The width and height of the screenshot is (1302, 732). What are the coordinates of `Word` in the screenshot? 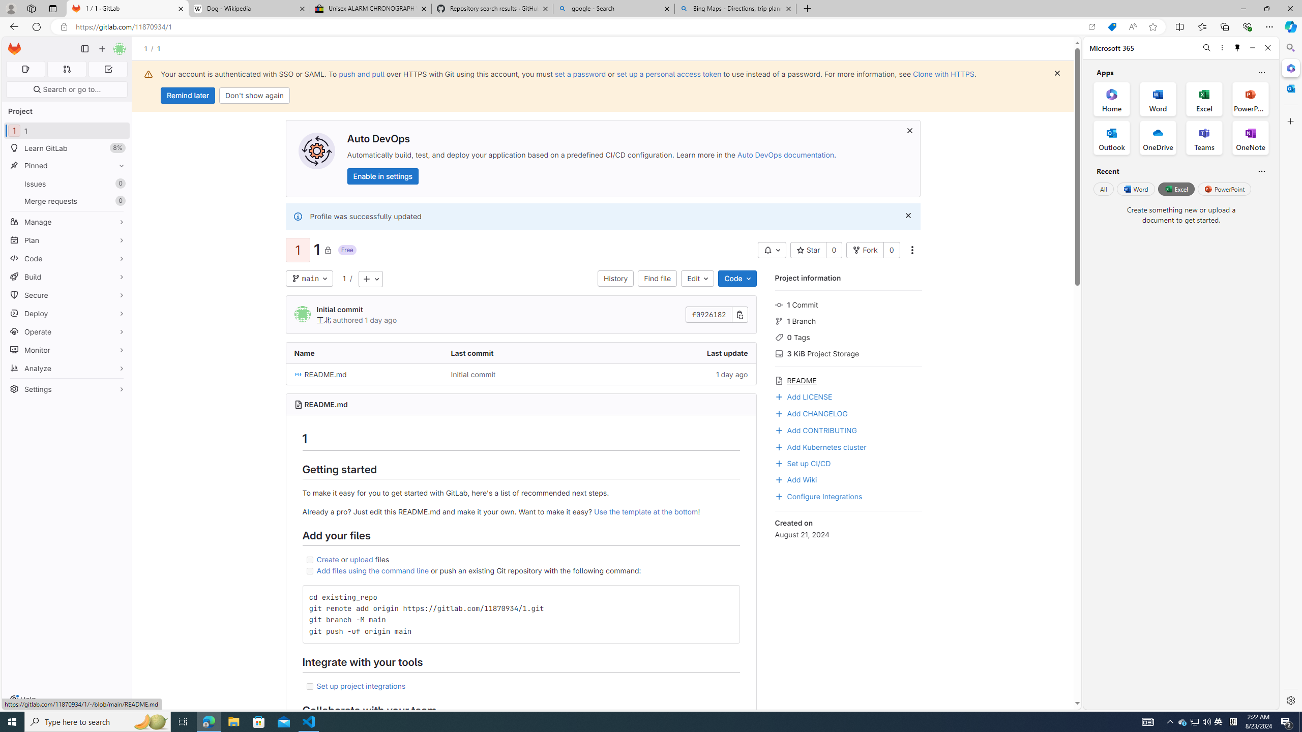 It's located at (1135, 189).